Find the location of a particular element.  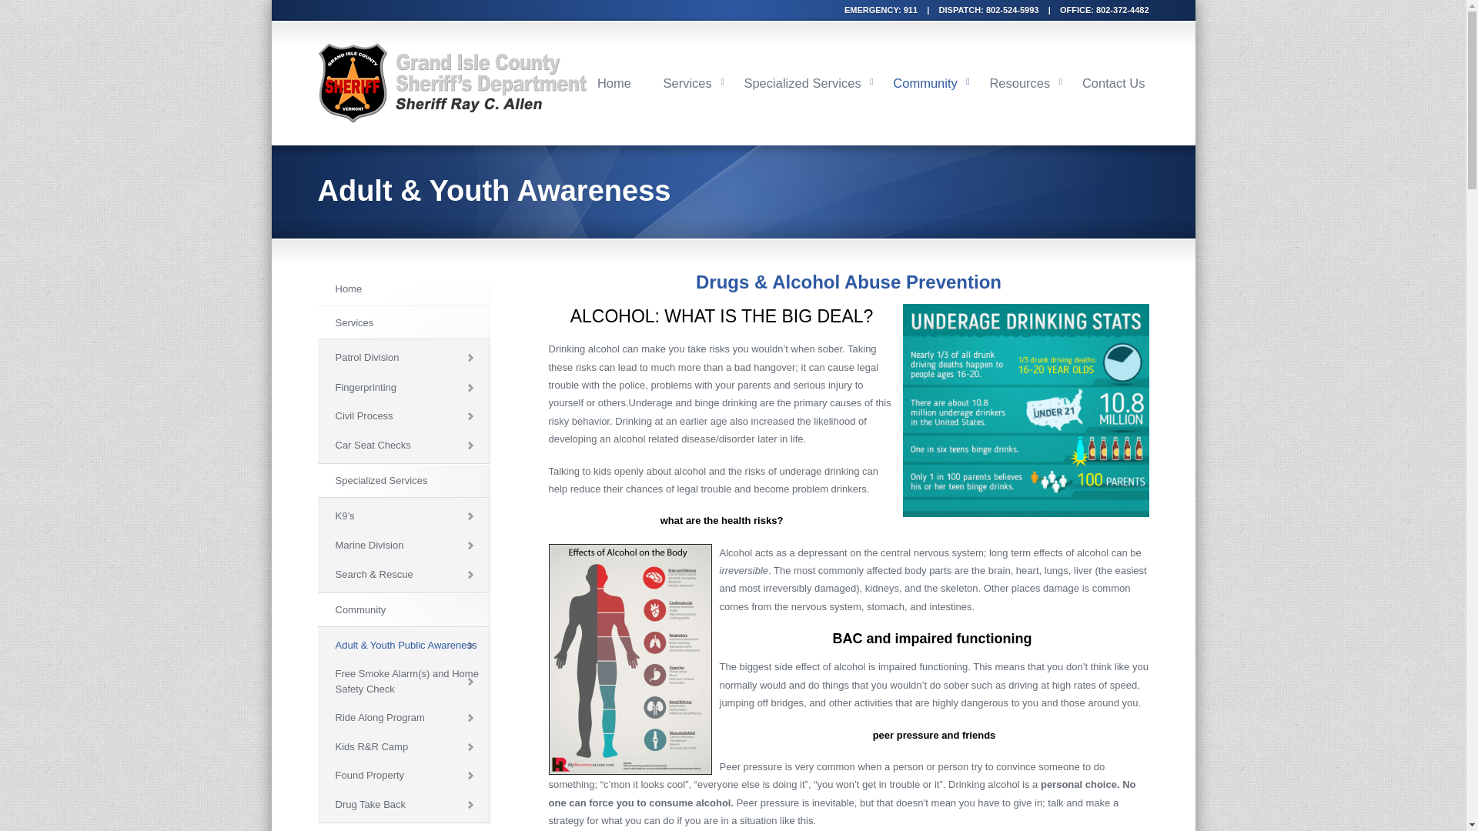

Specialized Services is located at coordinates (802, 83).